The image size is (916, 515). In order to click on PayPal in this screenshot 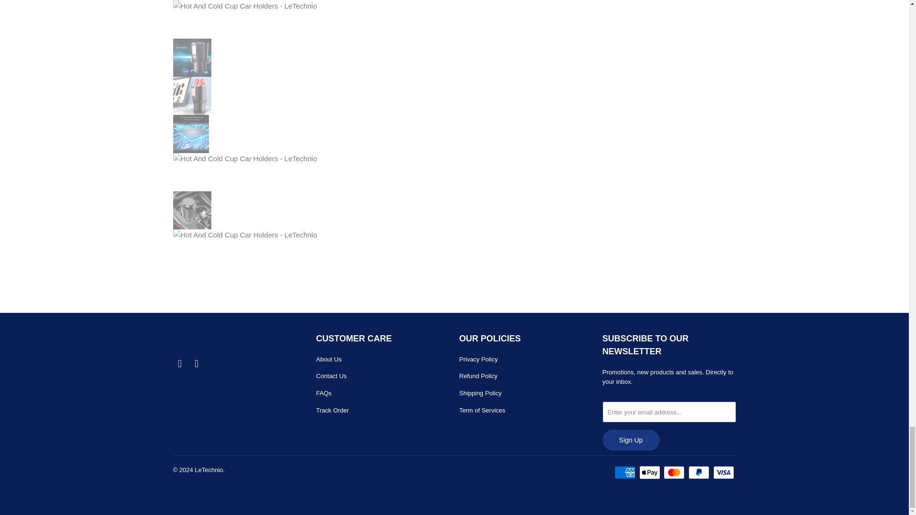, I will do `click(700, 472)`.